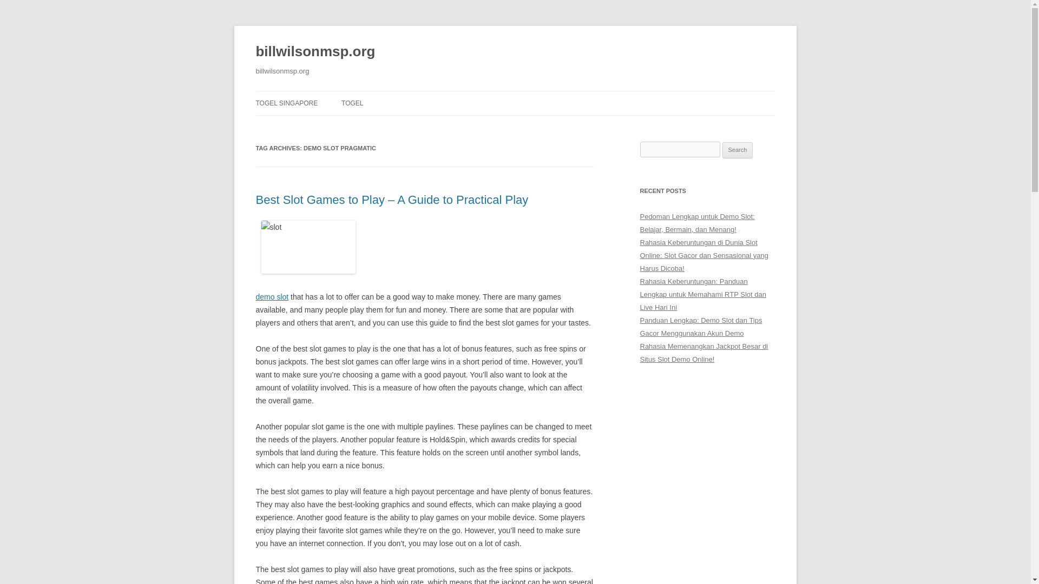 The height and width of the screenshot is (584, 1039). I want to click on Search, so click(738, 150).